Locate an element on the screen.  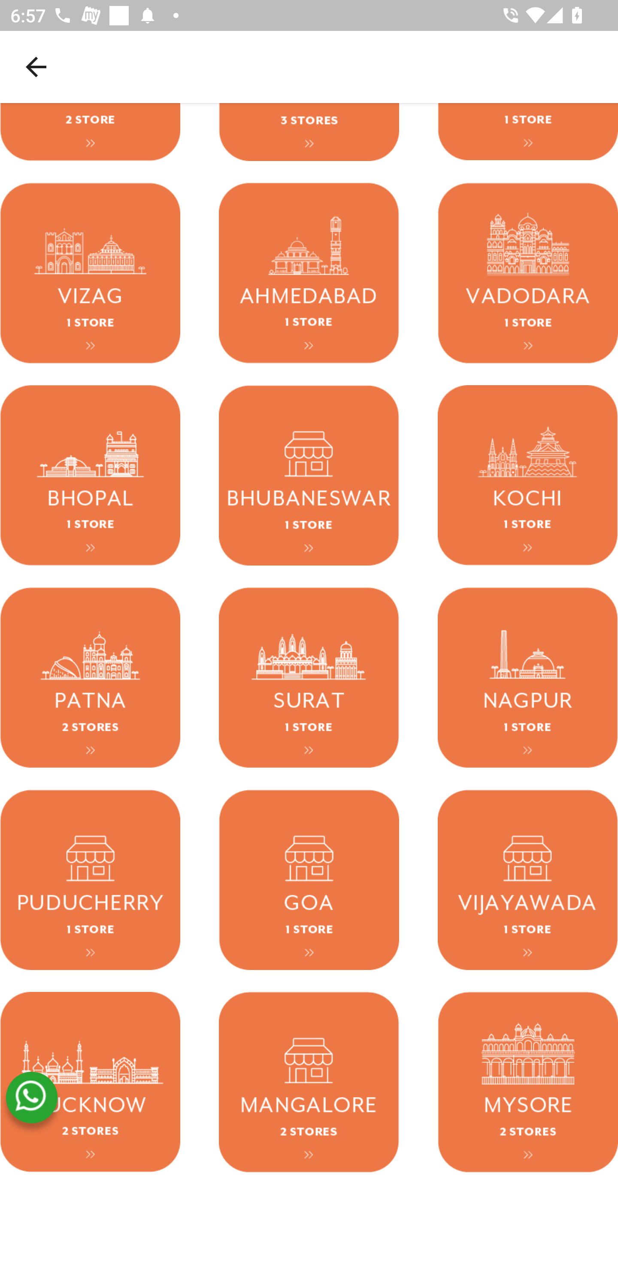
mangalore-store is located at coordinates (309, 1082).